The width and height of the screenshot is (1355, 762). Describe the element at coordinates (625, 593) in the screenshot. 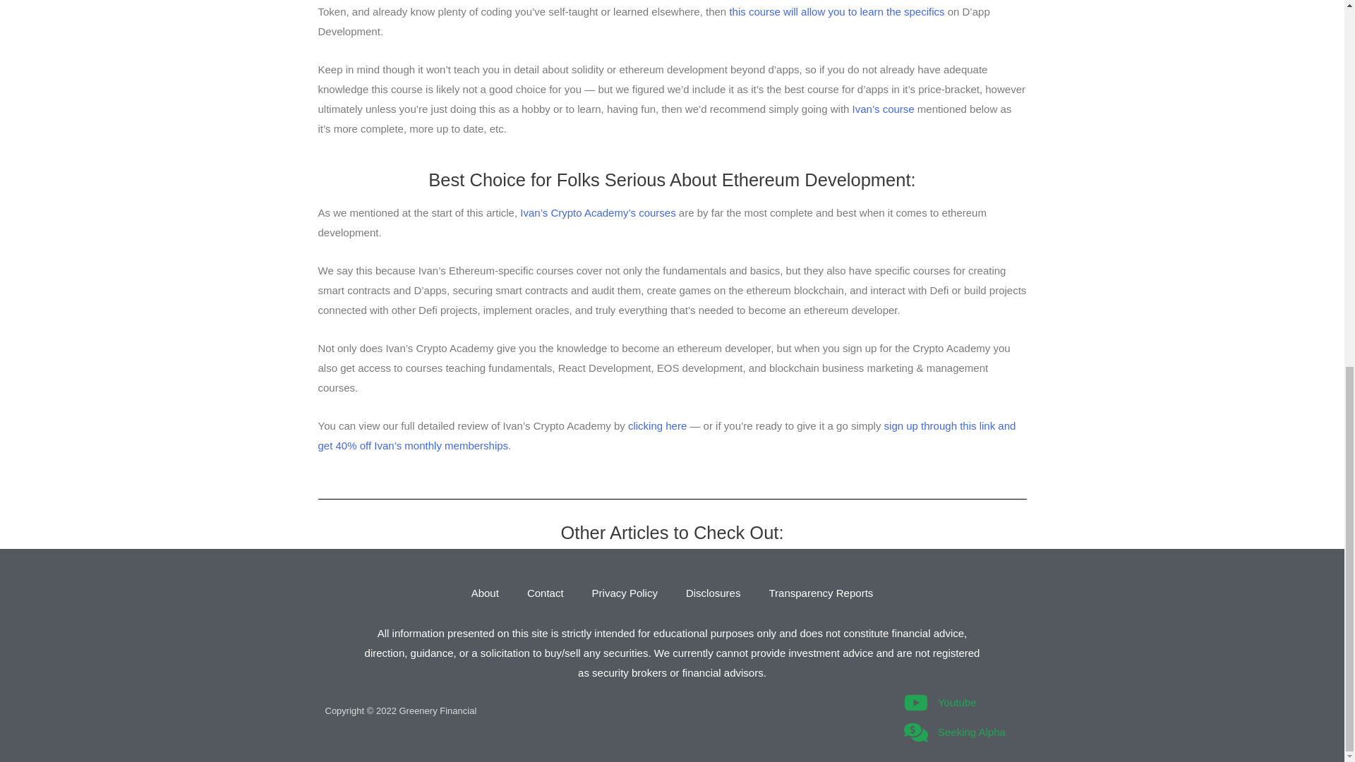

I see `Privacy Policy` at that location.